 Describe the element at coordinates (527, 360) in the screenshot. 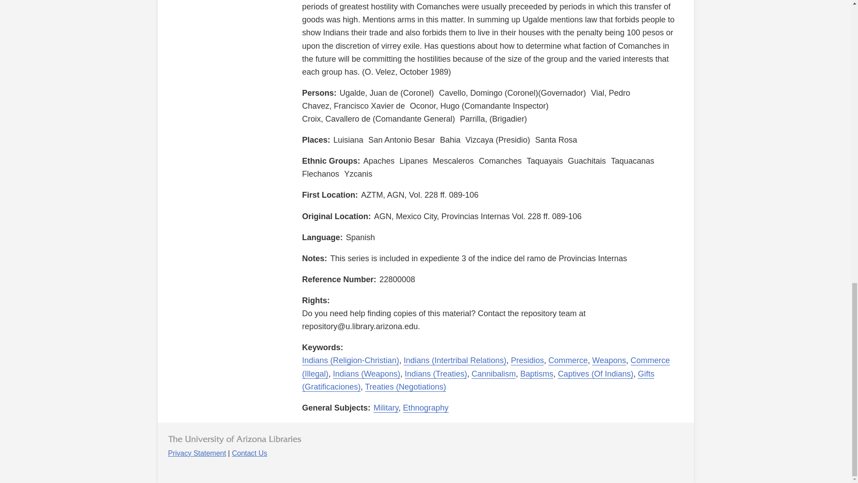

I see `Presidios` at that location.